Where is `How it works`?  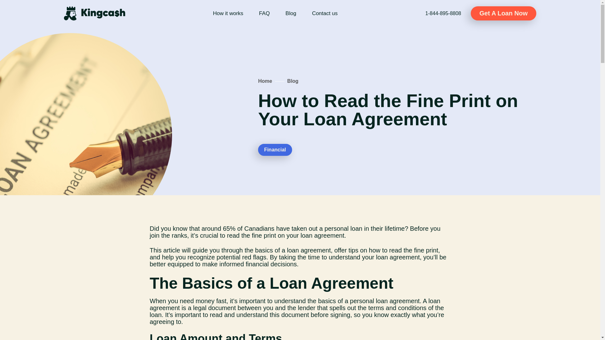
How it works is located at coordinates (228, 13).